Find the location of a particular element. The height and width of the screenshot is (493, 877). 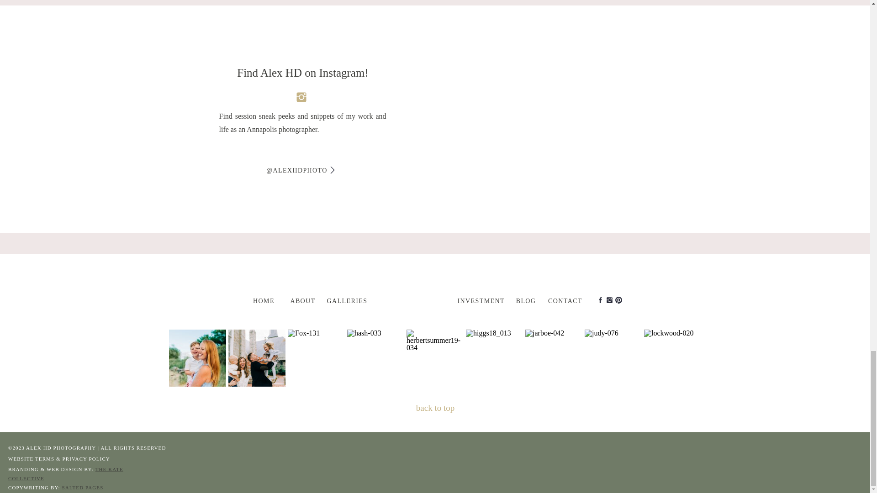

Fox-131 is located at coordinates (316, 358).